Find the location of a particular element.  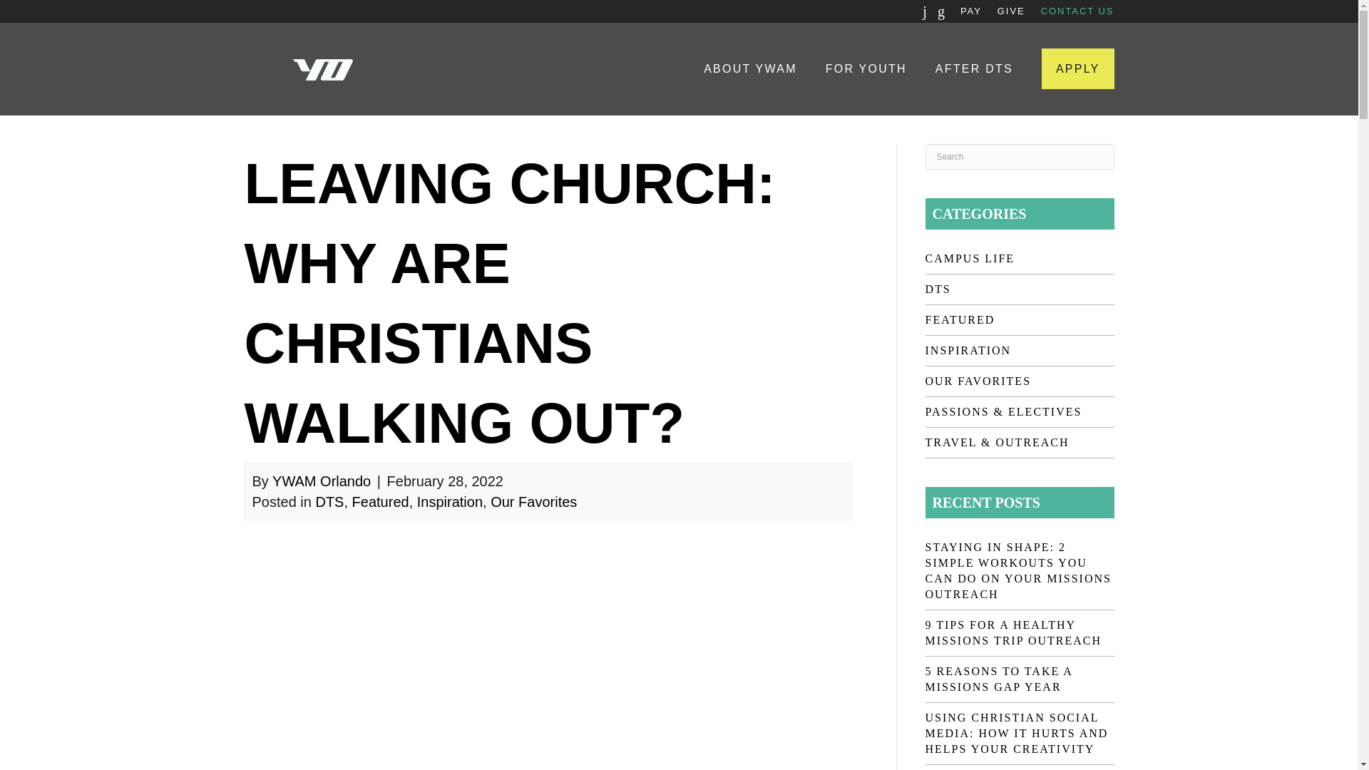

PAY is located at coordinates (971, 11).